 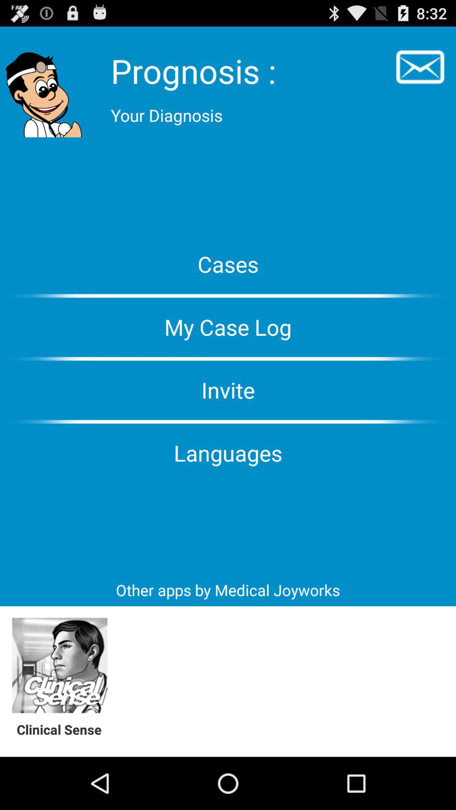 What do you see at coordinates (228, 327) in the screenshot?
I see `jump until the my case log item` at bounding box center [228, 327].